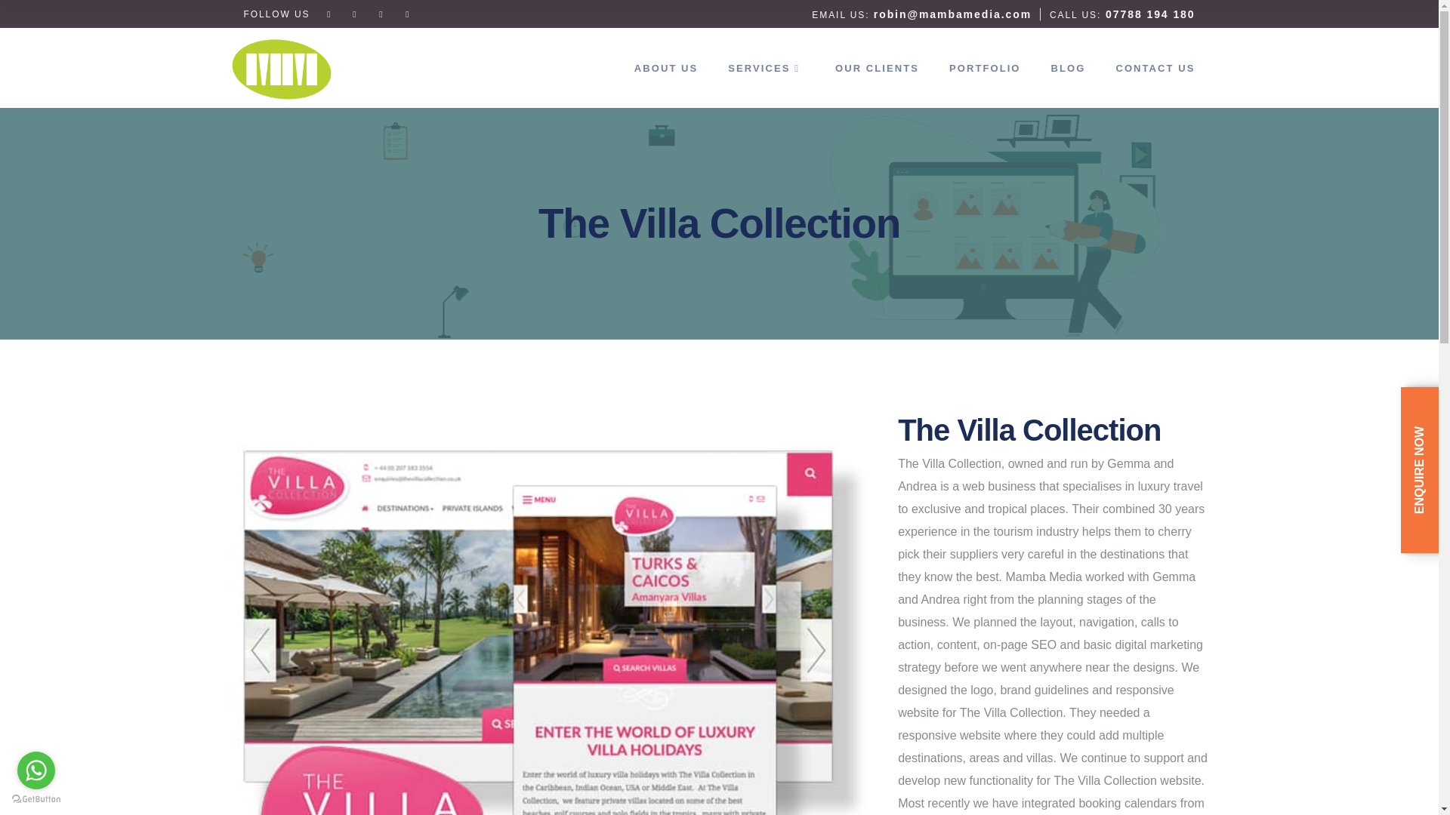  I want to click on 07788 194 180, so click(1149, 13).